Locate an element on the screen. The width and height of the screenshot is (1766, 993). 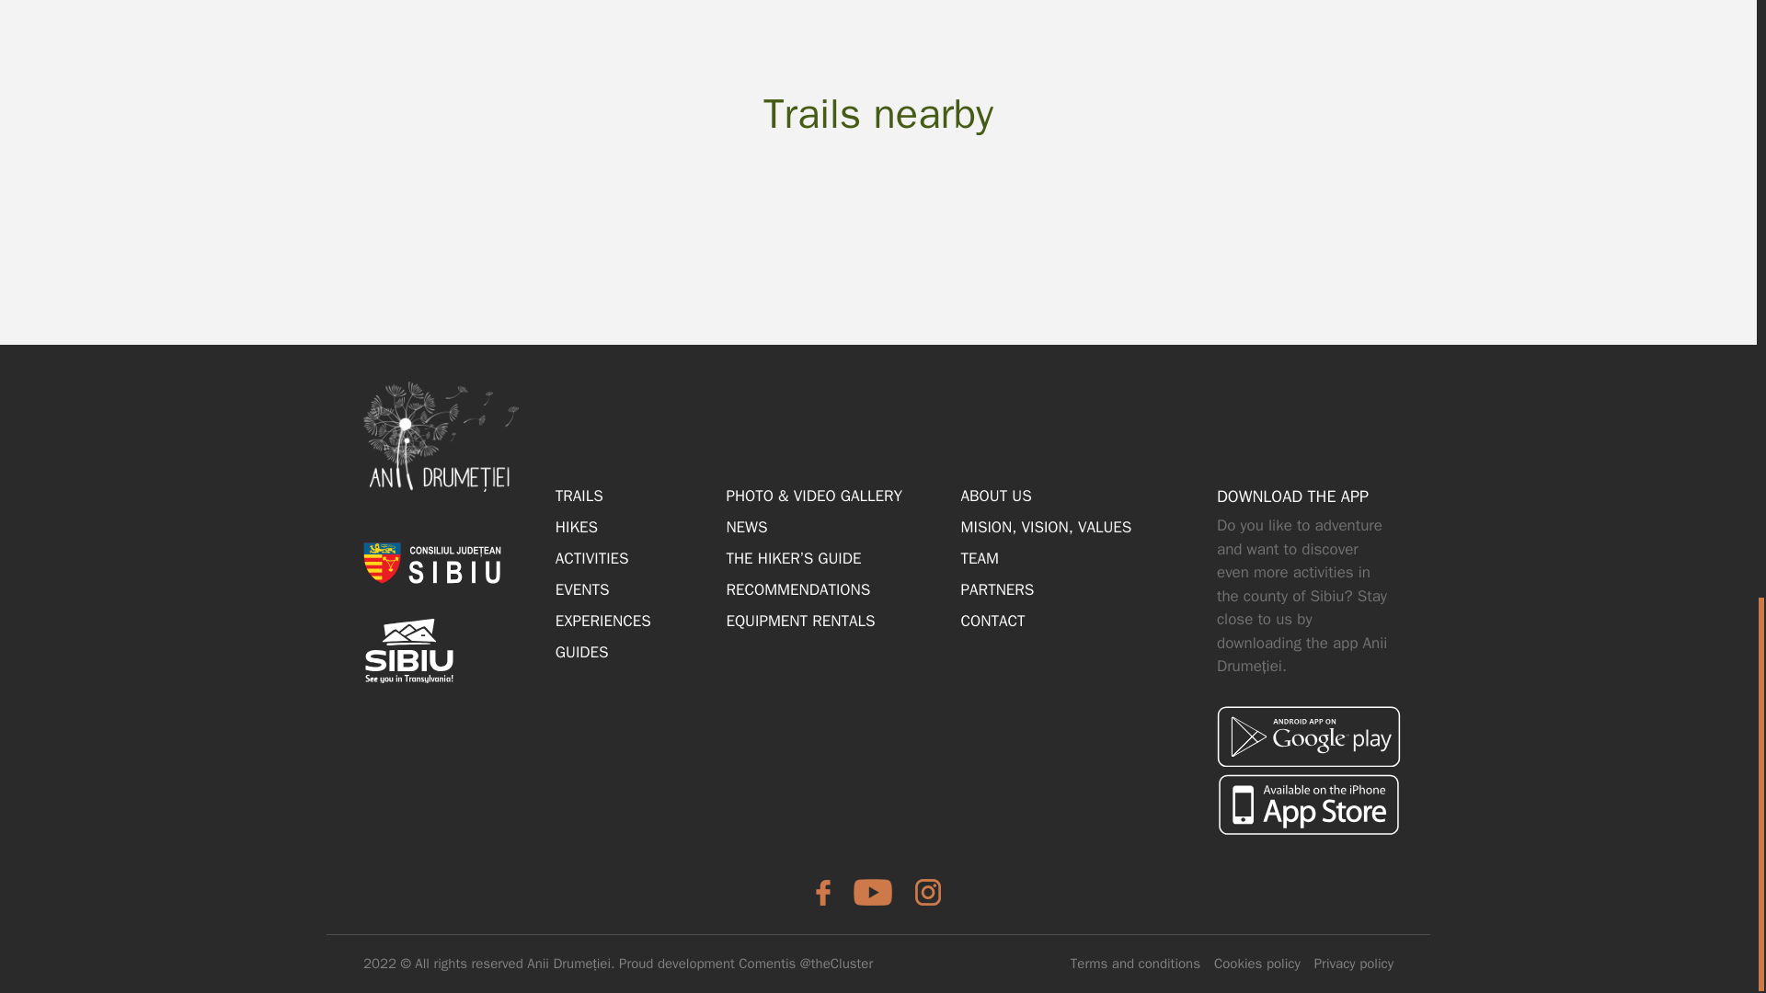
Scroll back to top is located at coordinates (1710, 377).